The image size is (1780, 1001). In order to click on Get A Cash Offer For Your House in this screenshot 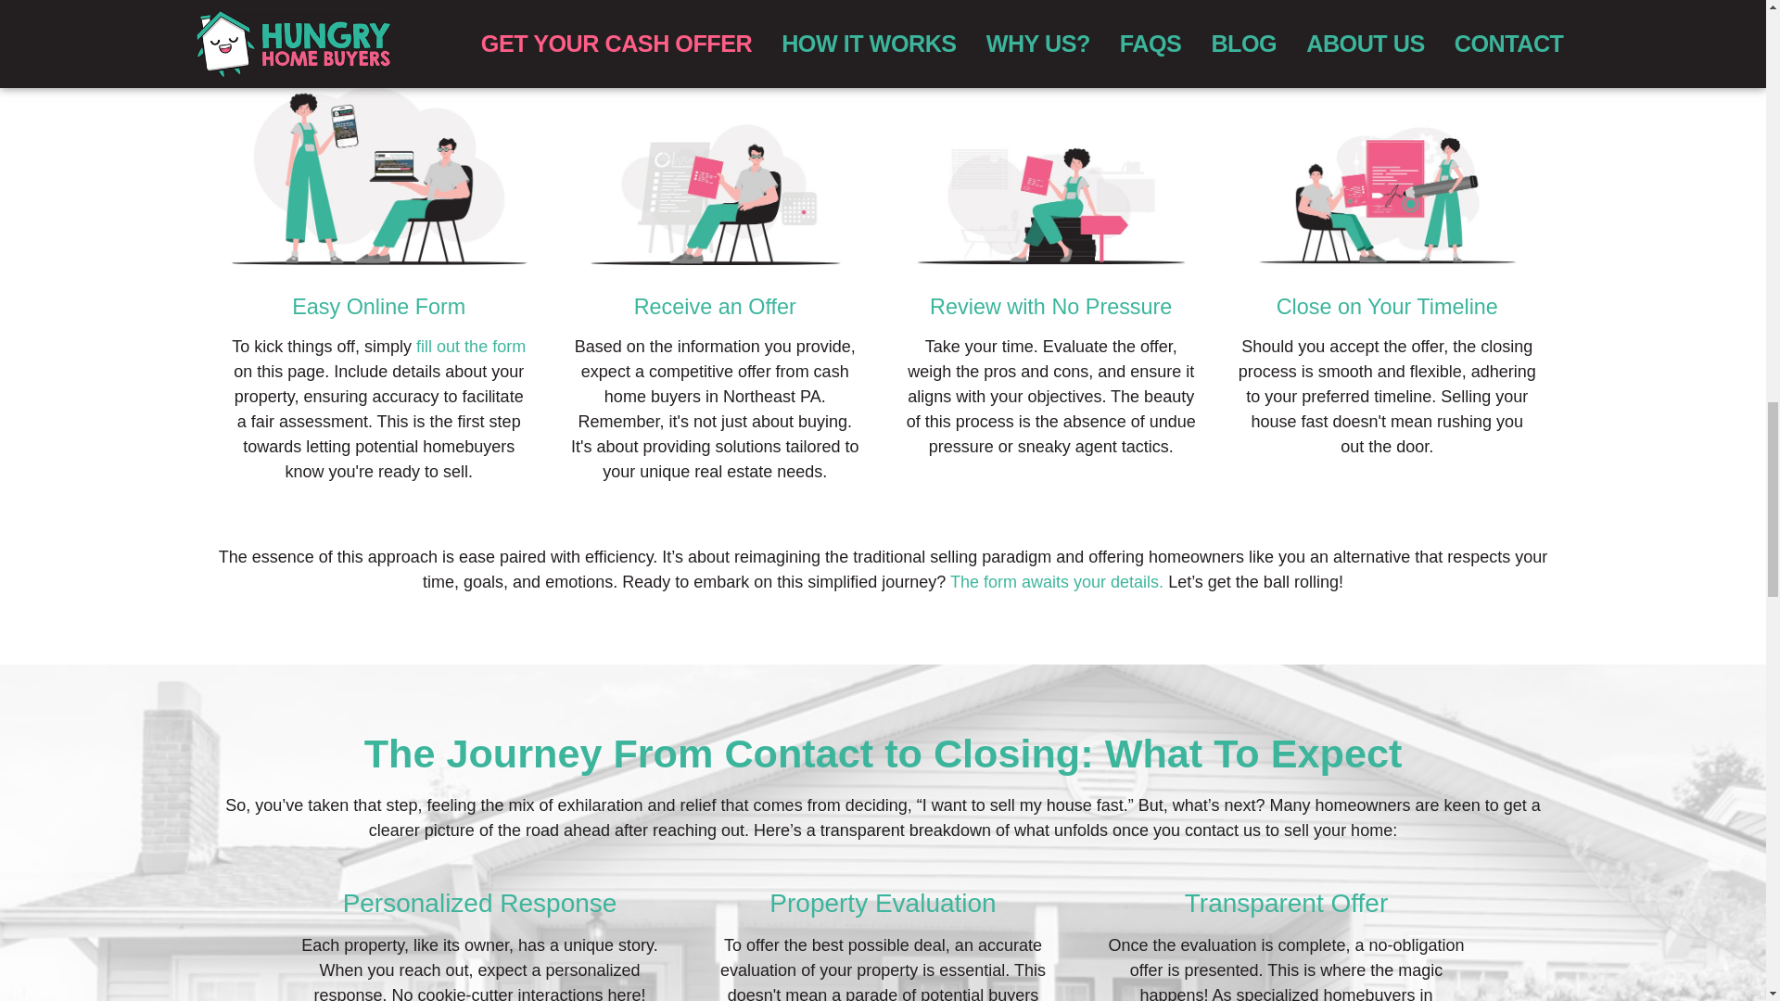, I will do `click(471, 347)`.